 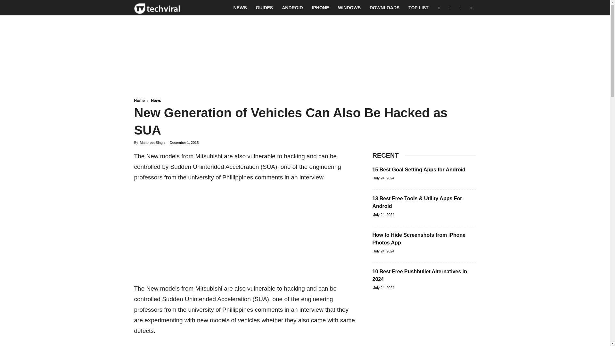 What do you see at coordinates (349, 8) in the screenshot?
I see `WINDOWS` at bounding box center [349, 8].